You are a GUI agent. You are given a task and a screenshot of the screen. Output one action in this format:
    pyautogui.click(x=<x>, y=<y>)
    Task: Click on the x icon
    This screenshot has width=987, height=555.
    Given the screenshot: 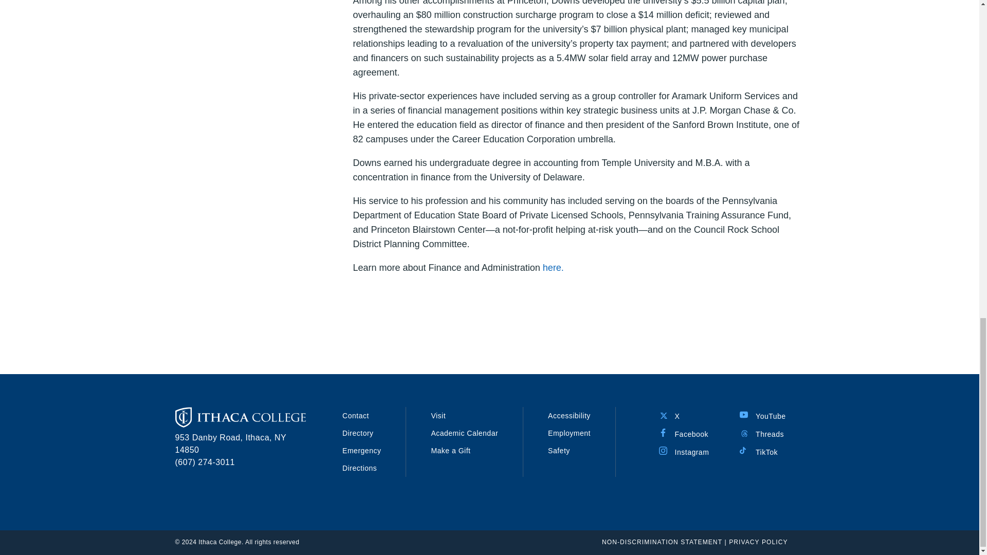 What is the action you would take?
    pyautogui.click(x=663, y=415)
    